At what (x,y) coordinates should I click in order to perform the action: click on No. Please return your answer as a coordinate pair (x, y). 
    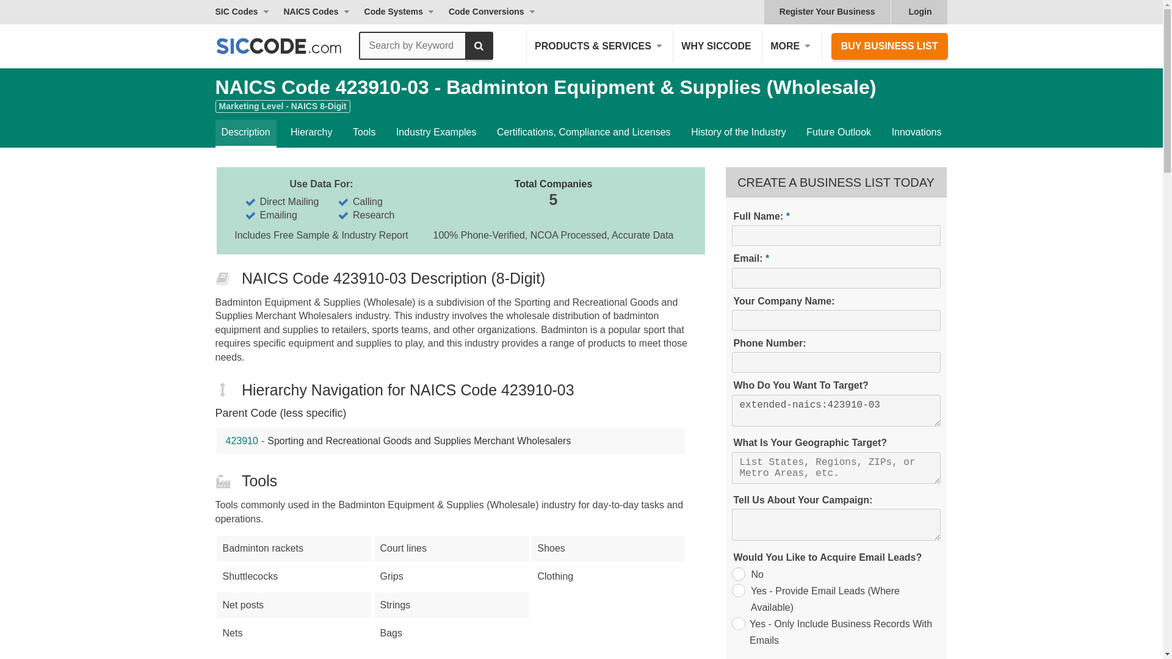
    Looking at the image, I should click on (737, 574).